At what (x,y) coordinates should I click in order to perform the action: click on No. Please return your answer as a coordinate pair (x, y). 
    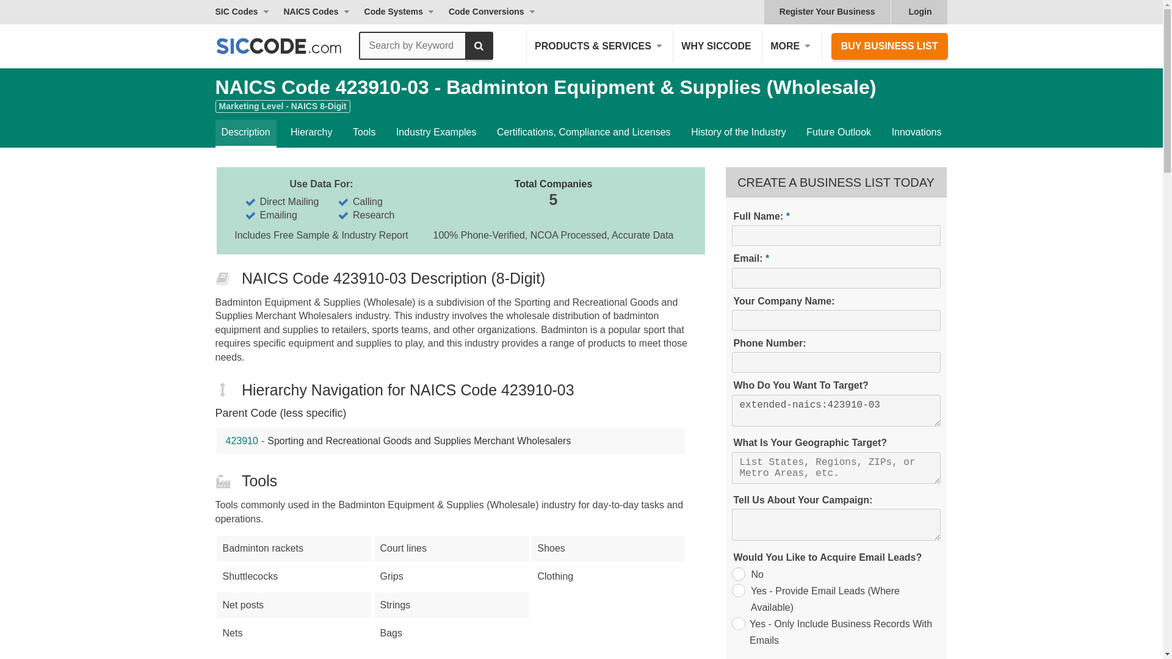
    Looking at the image, I should click on (737, 574).